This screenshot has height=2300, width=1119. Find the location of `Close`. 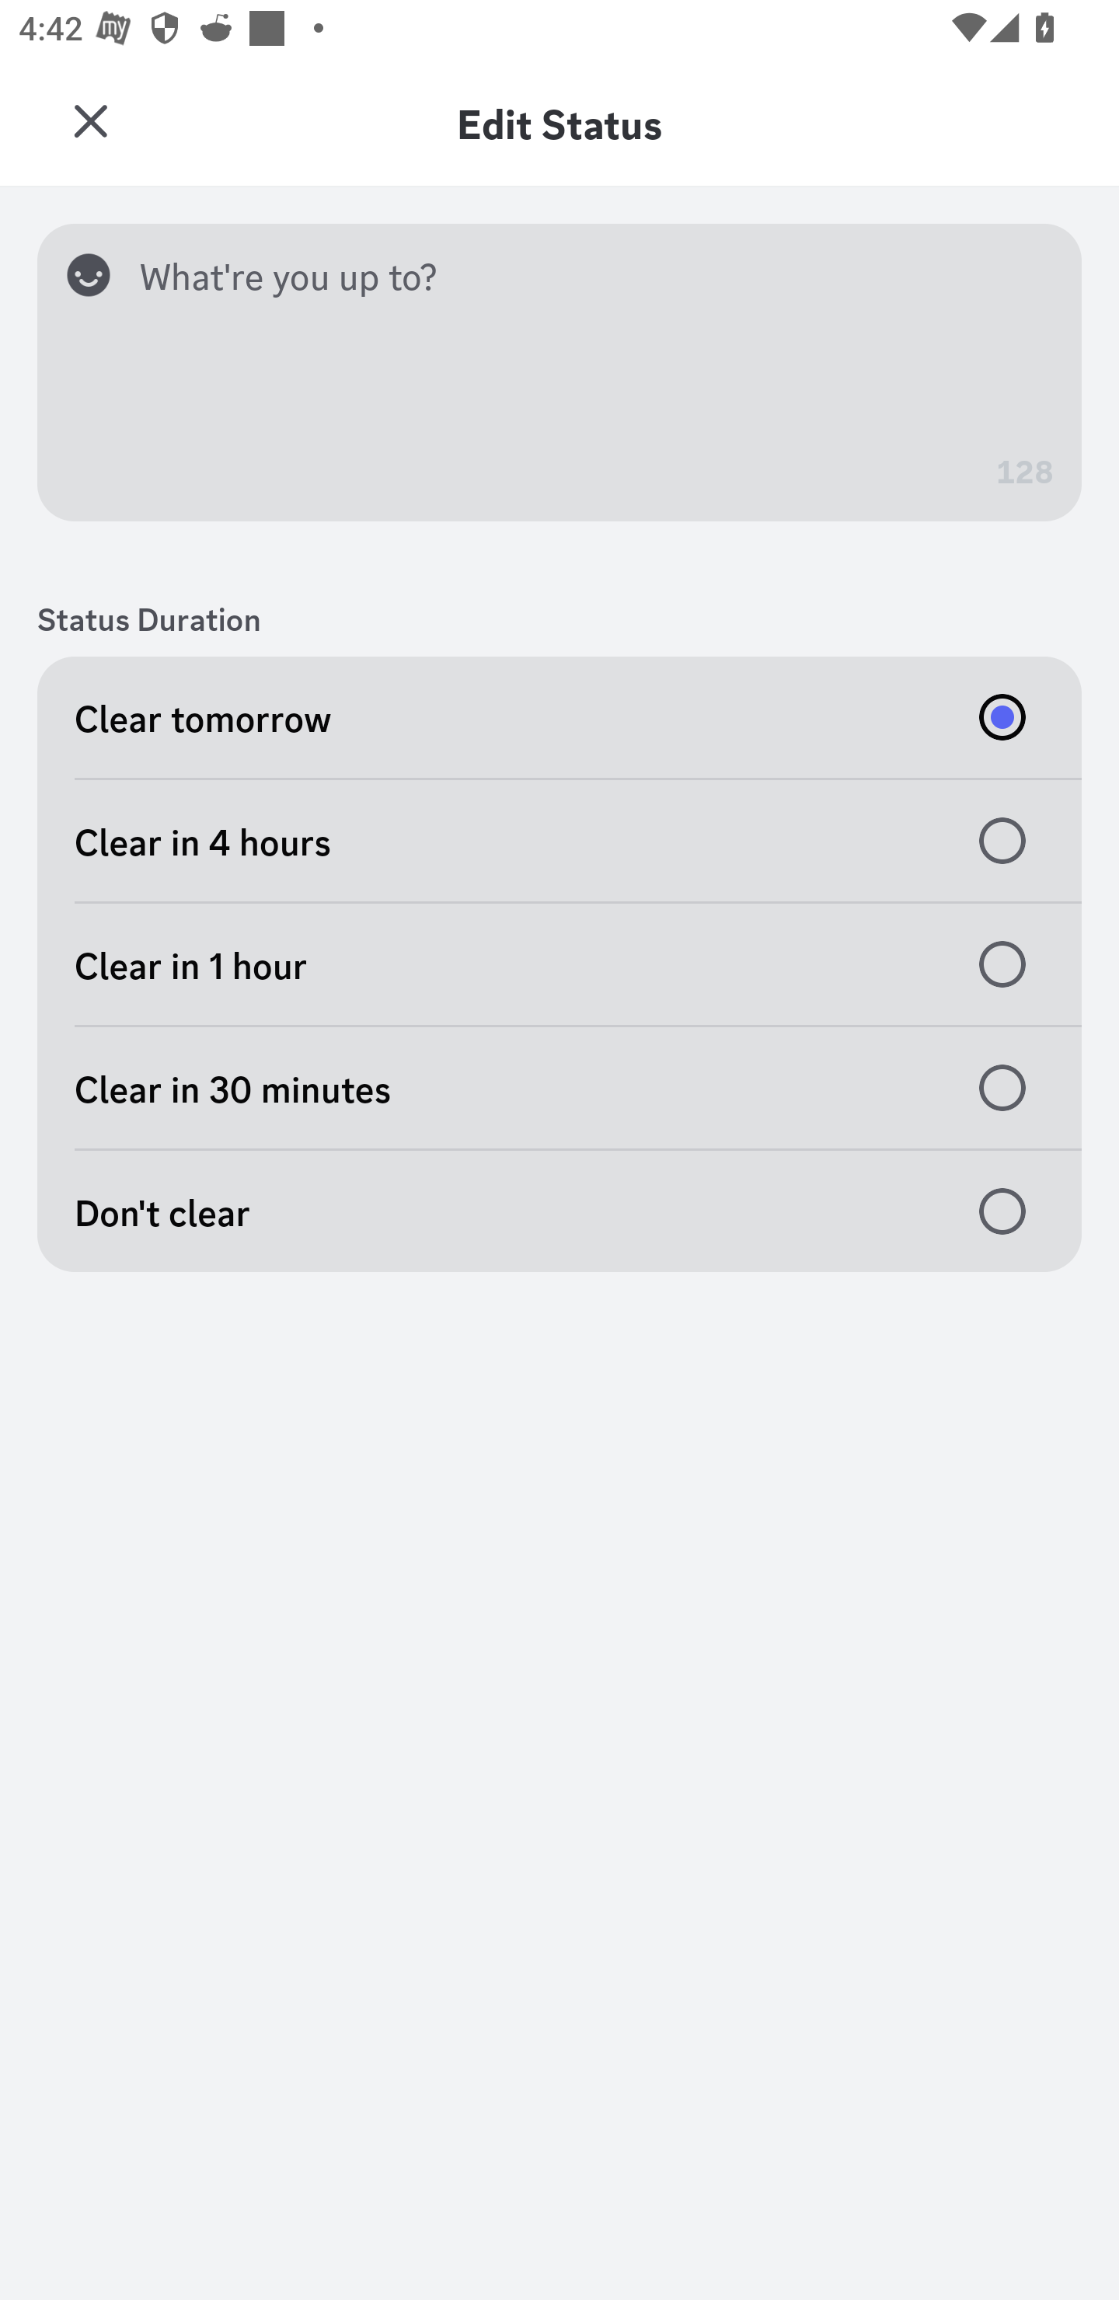

Close is located at coordinates (90, 121).